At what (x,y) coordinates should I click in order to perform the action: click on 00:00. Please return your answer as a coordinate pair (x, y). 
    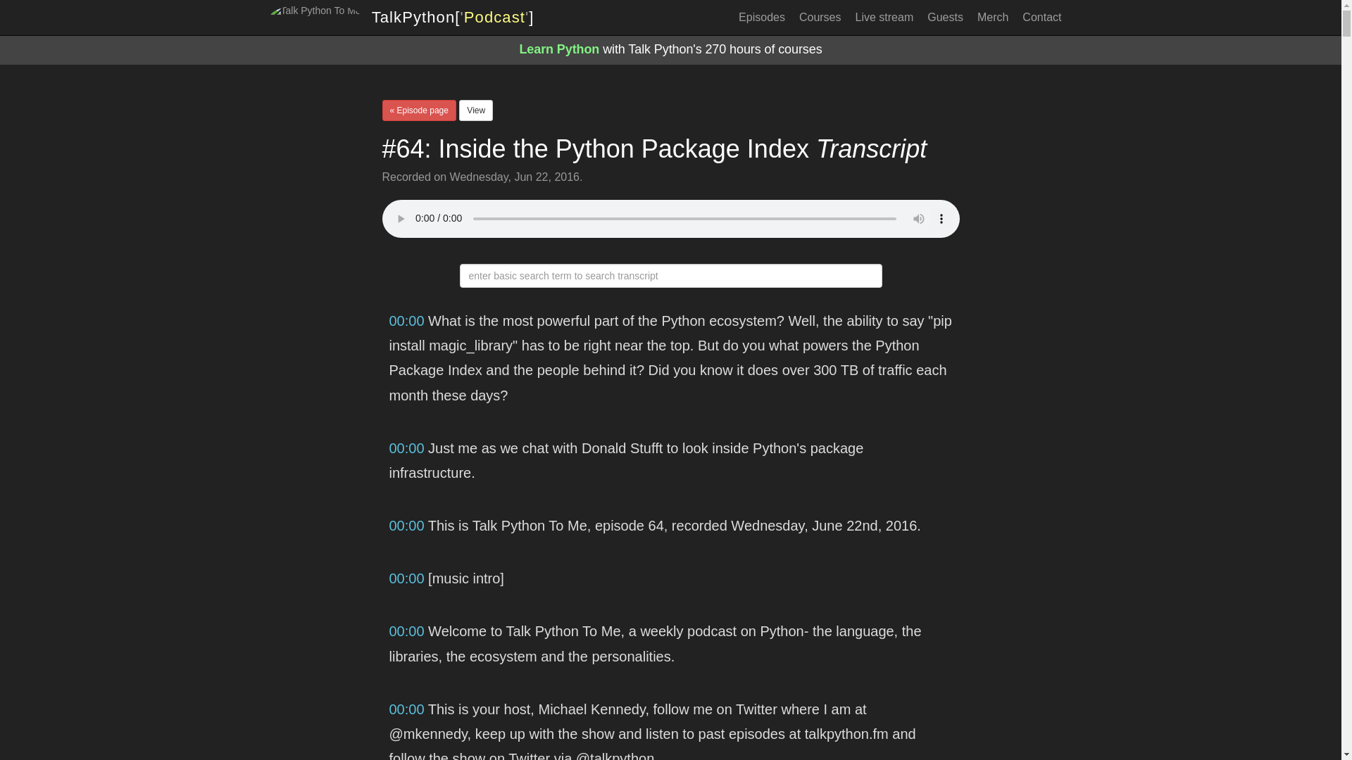
    Looking at the image, I should click on (406, 578).